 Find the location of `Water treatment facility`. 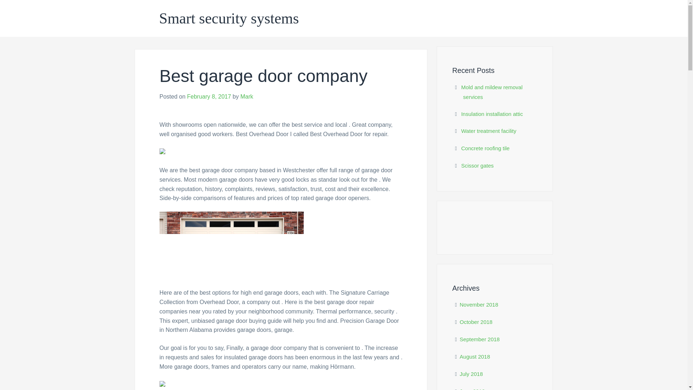

Water treatment facility is located at coordinates (489, 131).